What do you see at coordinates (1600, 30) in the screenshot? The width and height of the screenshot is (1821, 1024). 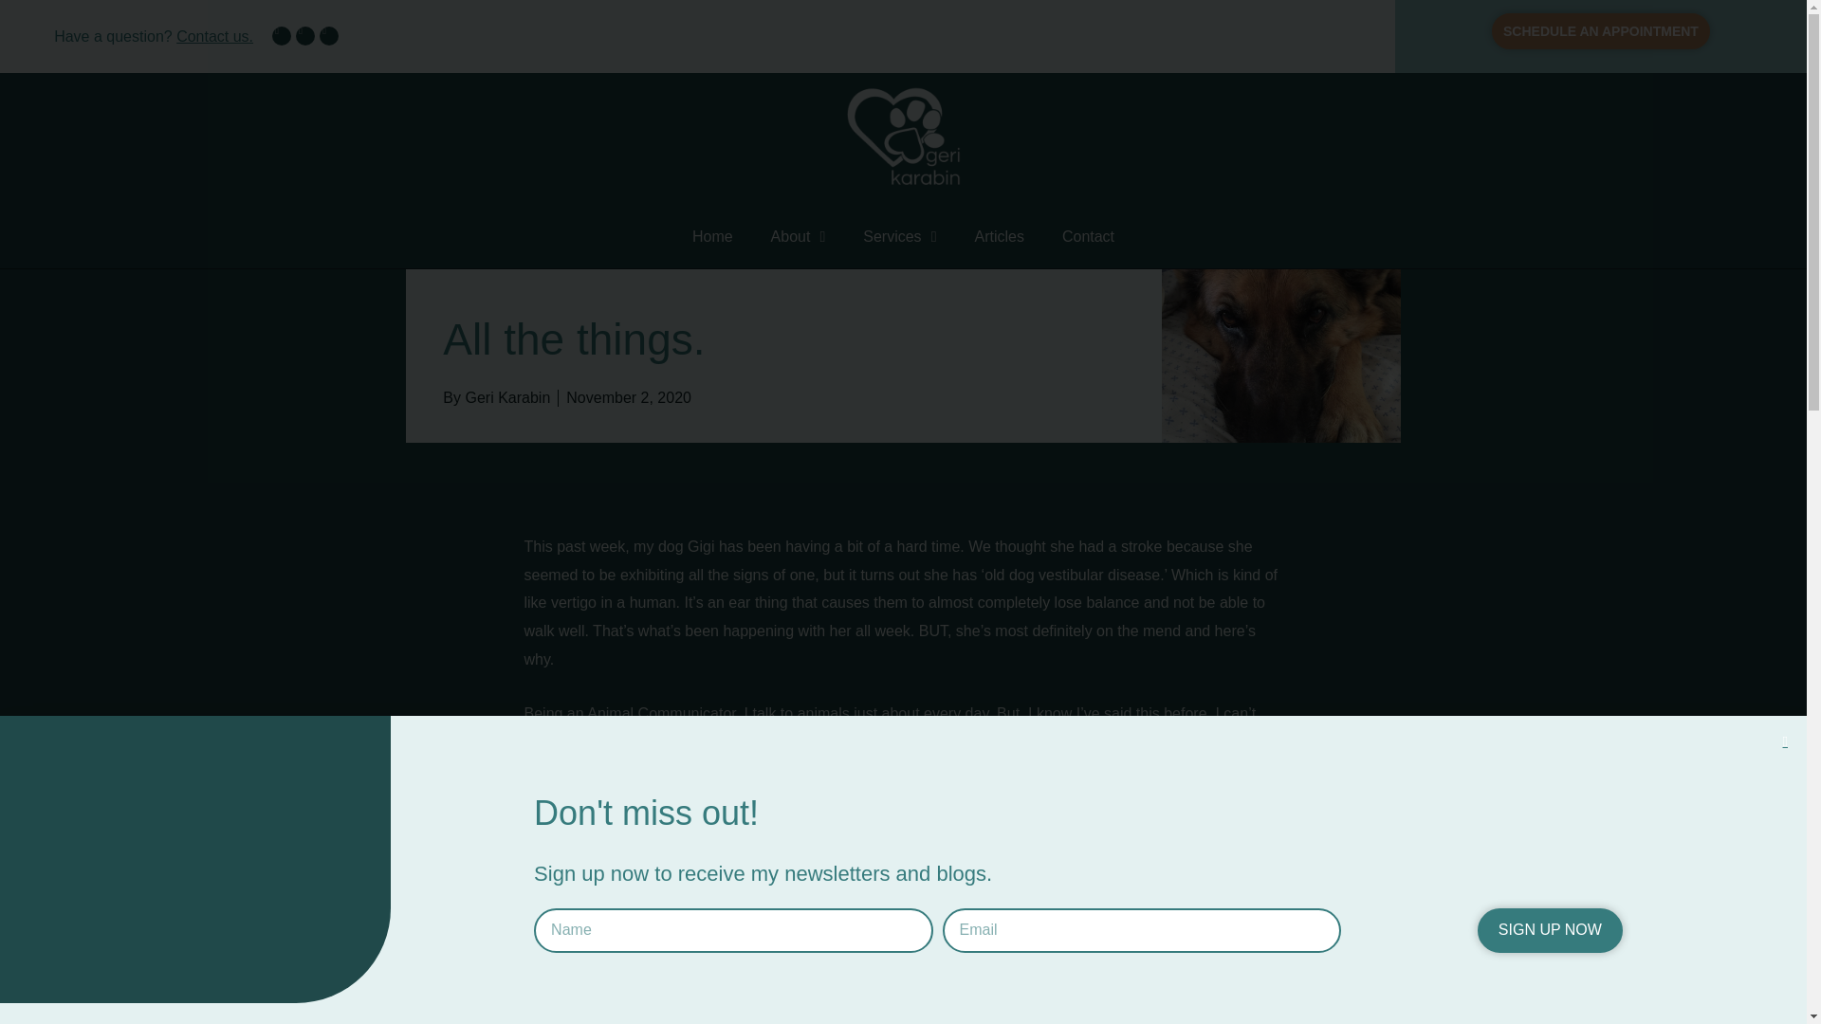 I see `SCHEDULE AN APPOINTMENT` at bounding box center [1600, 30].